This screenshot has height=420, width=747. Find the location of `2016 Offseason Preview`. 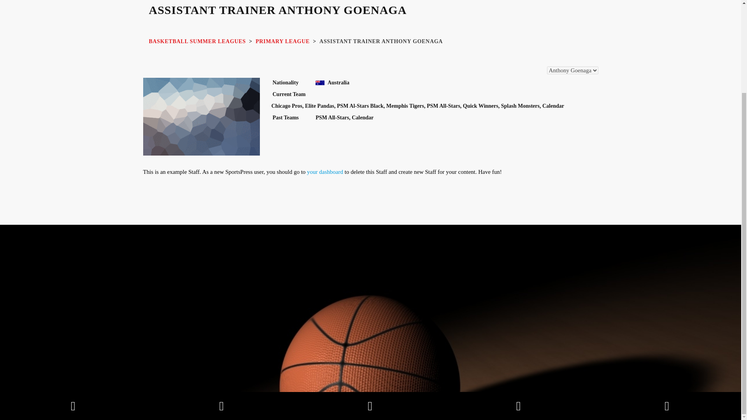

2016 Offseason Preview is located at coordinates (307, 169).